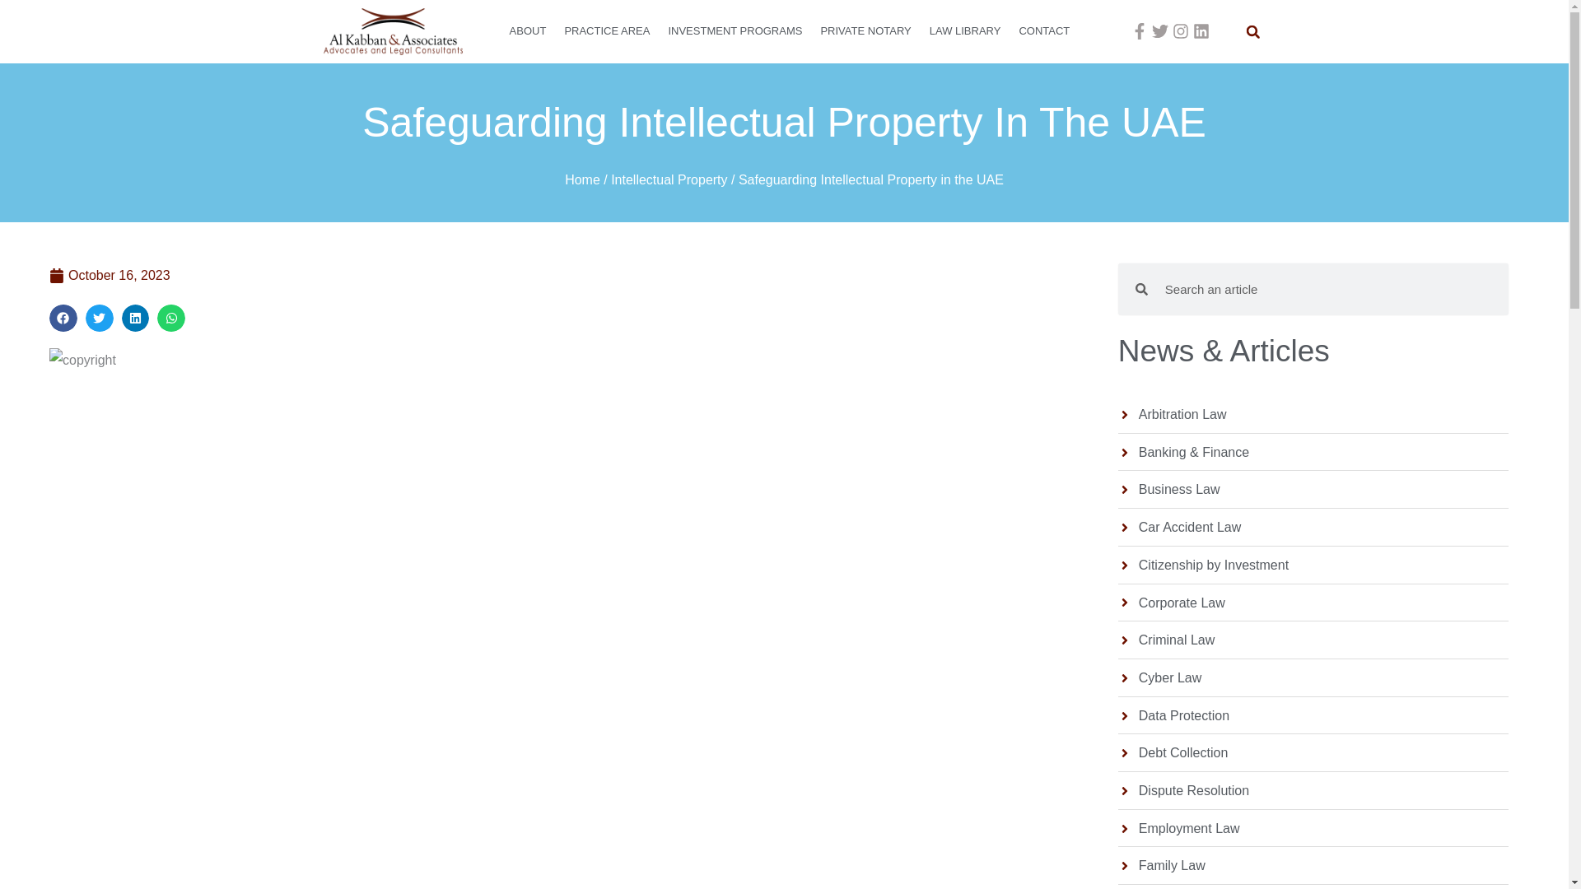  Describe the element at coordinates (606, 31) in the screenshot. I see `PRACTICE AREA` at that location.